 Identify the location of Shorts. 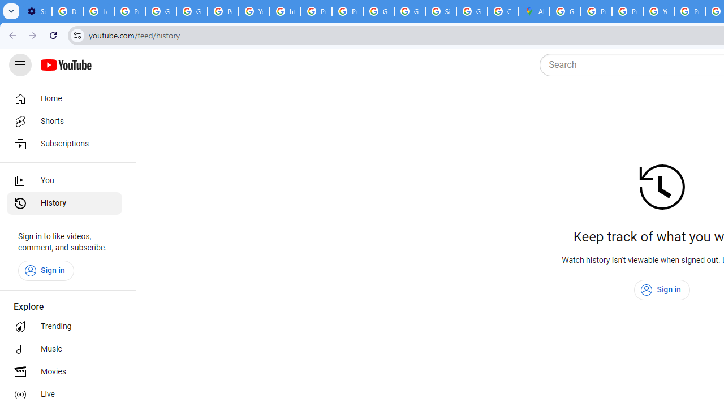
(64, 121).